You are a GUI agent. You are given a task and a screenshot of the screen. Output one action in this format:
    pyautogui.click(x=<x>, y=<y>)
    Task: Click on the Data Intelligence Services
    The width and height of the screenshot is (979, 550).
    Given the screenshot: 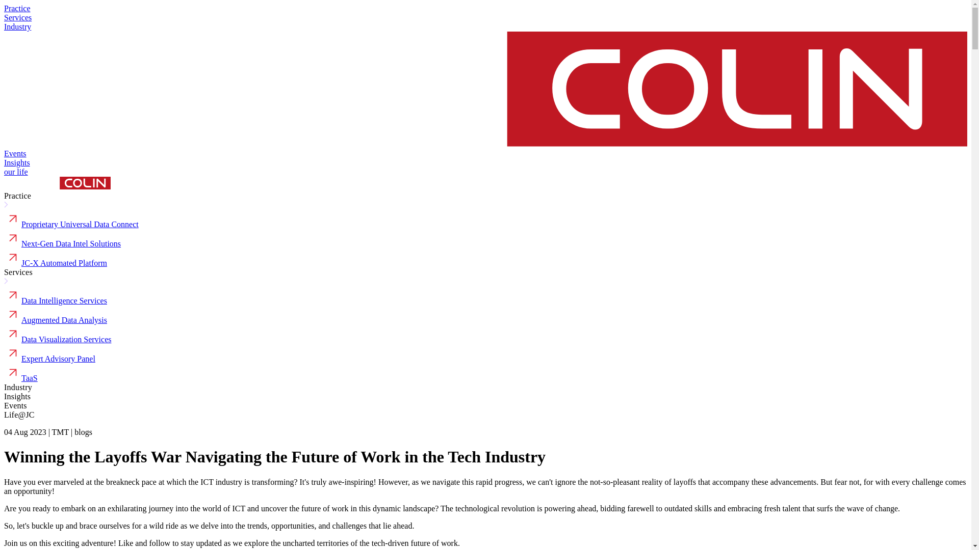 What is the action you would take?
    pyautogui.click(x=64, y=300)
    